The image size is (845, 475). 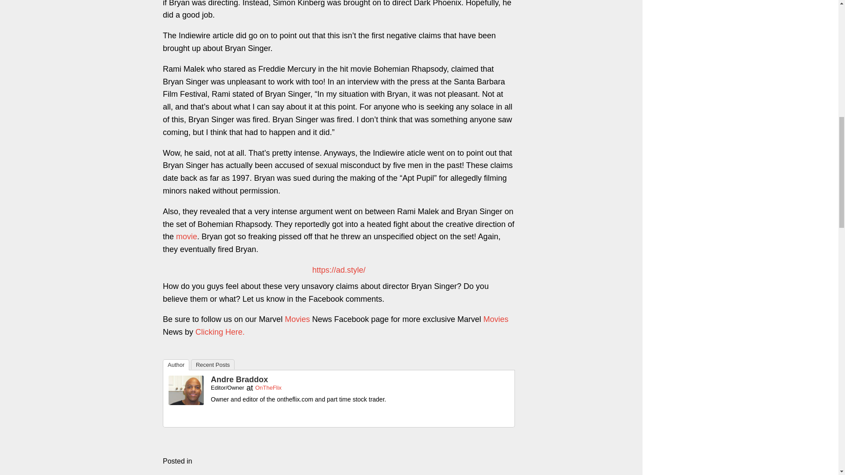 I want to click on Get your favorite TV shows and movies, so click(x=186, y=237).